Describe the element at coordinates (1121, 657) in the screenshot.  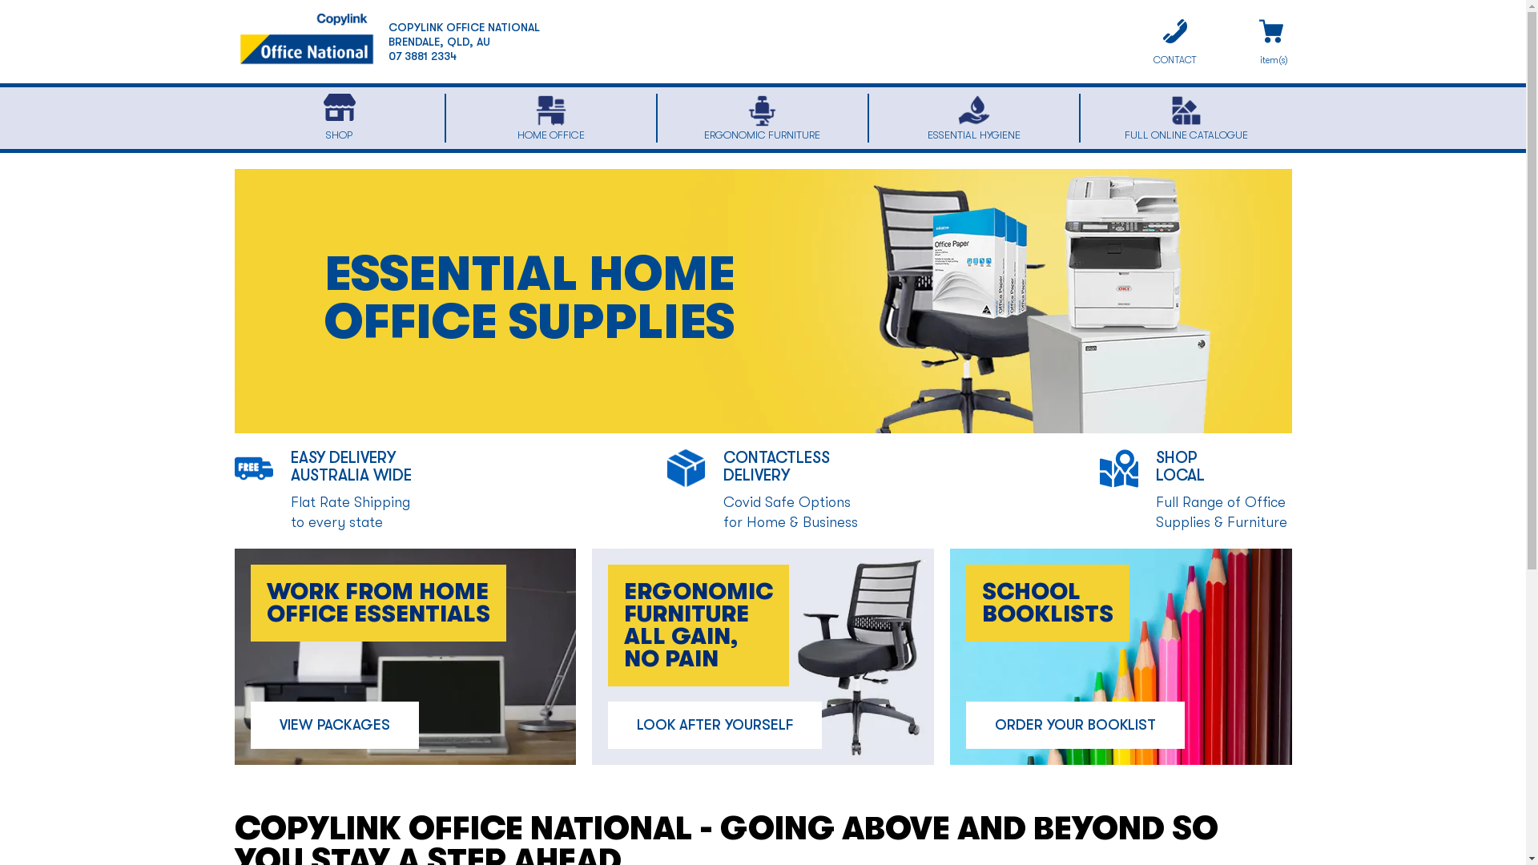
I see `School booklists` at that location.